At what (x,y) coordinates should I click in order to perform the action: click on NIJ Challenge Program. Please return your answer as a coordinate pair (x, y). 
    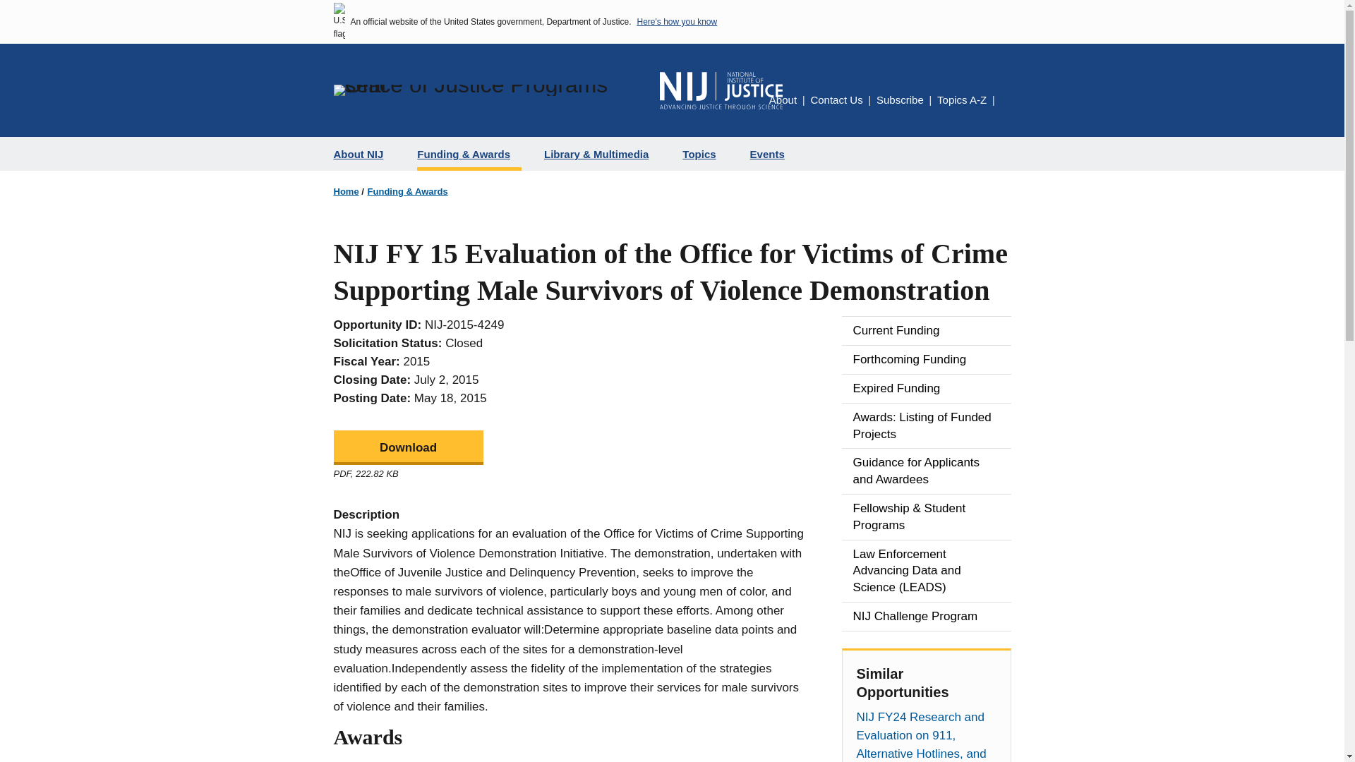
    Looking at the image, I should click on (926, 617).